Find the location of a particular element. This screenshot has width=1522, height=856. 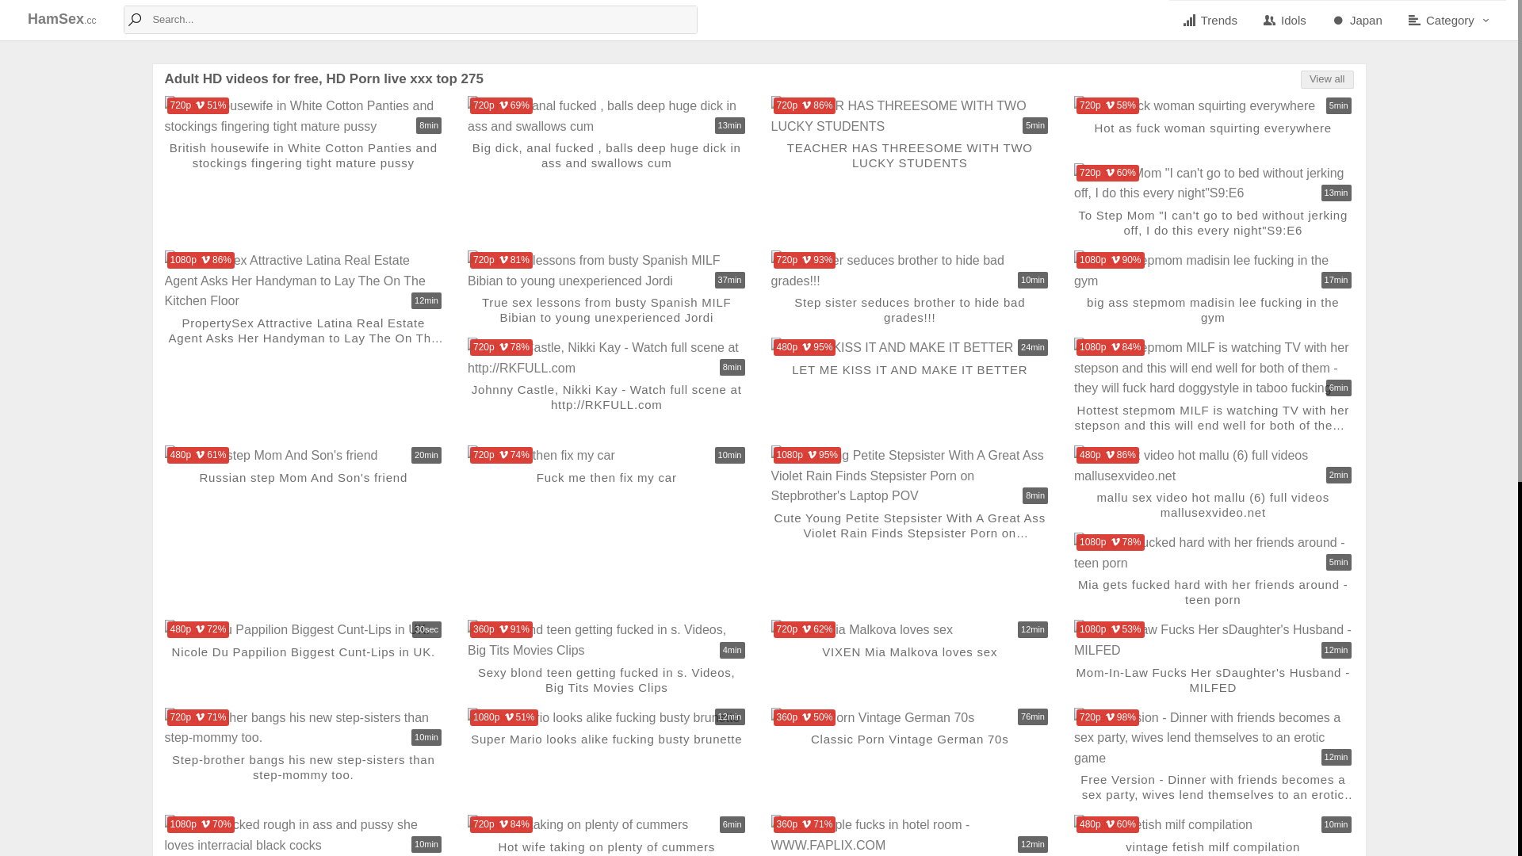

TEACHER HAS THREESOME WITH TWO LUCKY STUDENTS is located at coordinates (910, 155).